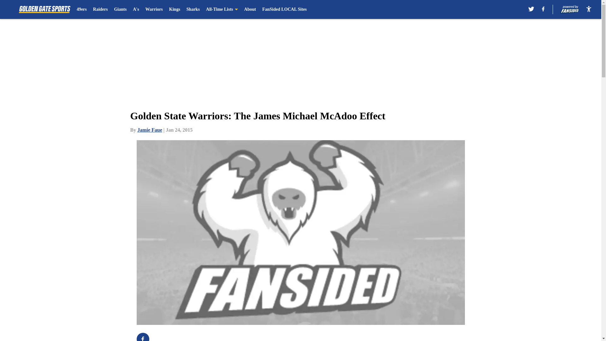  I want to click on Sharks, so click(193, 9).